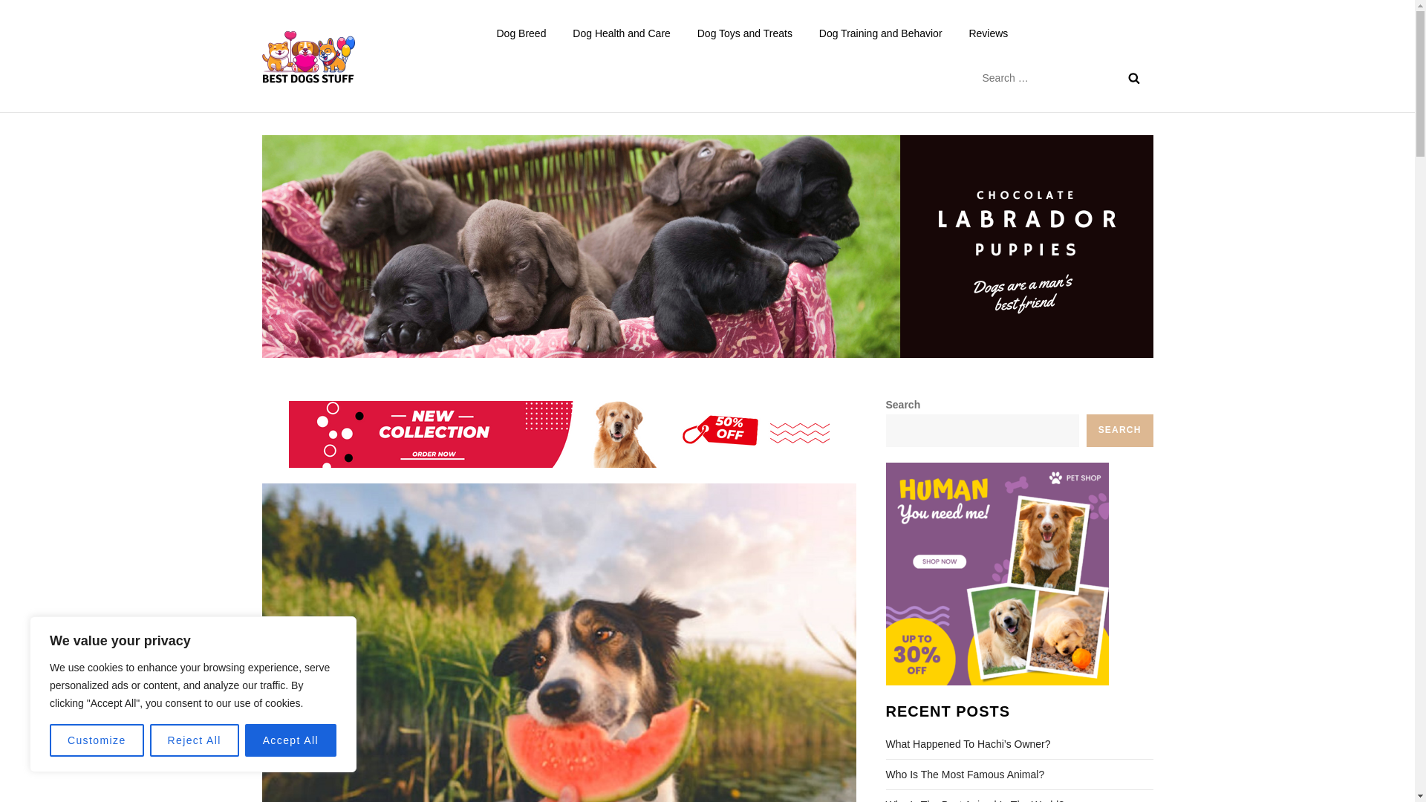 The height and width of the screenshot is (802, 1426). What do you see at coordinates (438, 68) in the screenshot?
I see `Best Dogs Stuff` at bounding box center [438, 68].